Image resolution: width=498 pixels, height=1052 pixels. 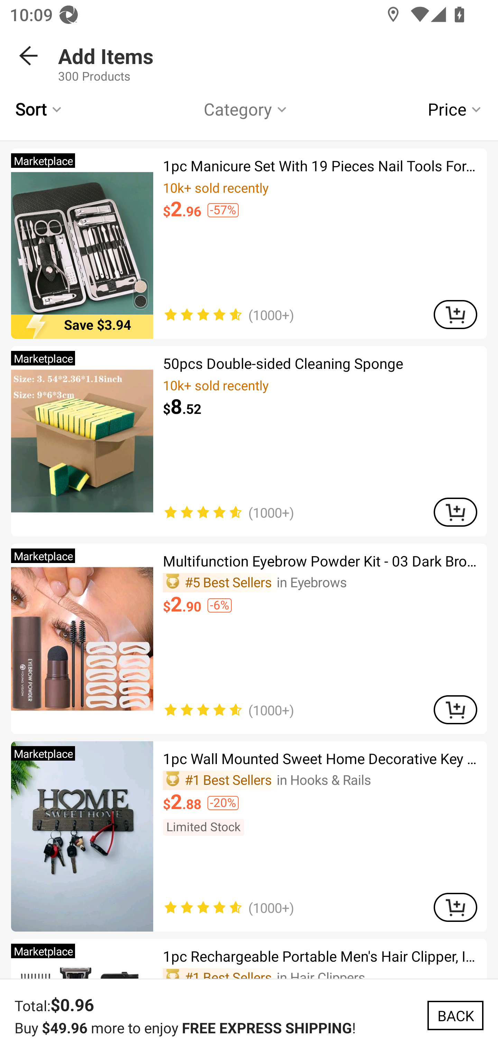 I want to click on Price, so click(x=463, y=109).